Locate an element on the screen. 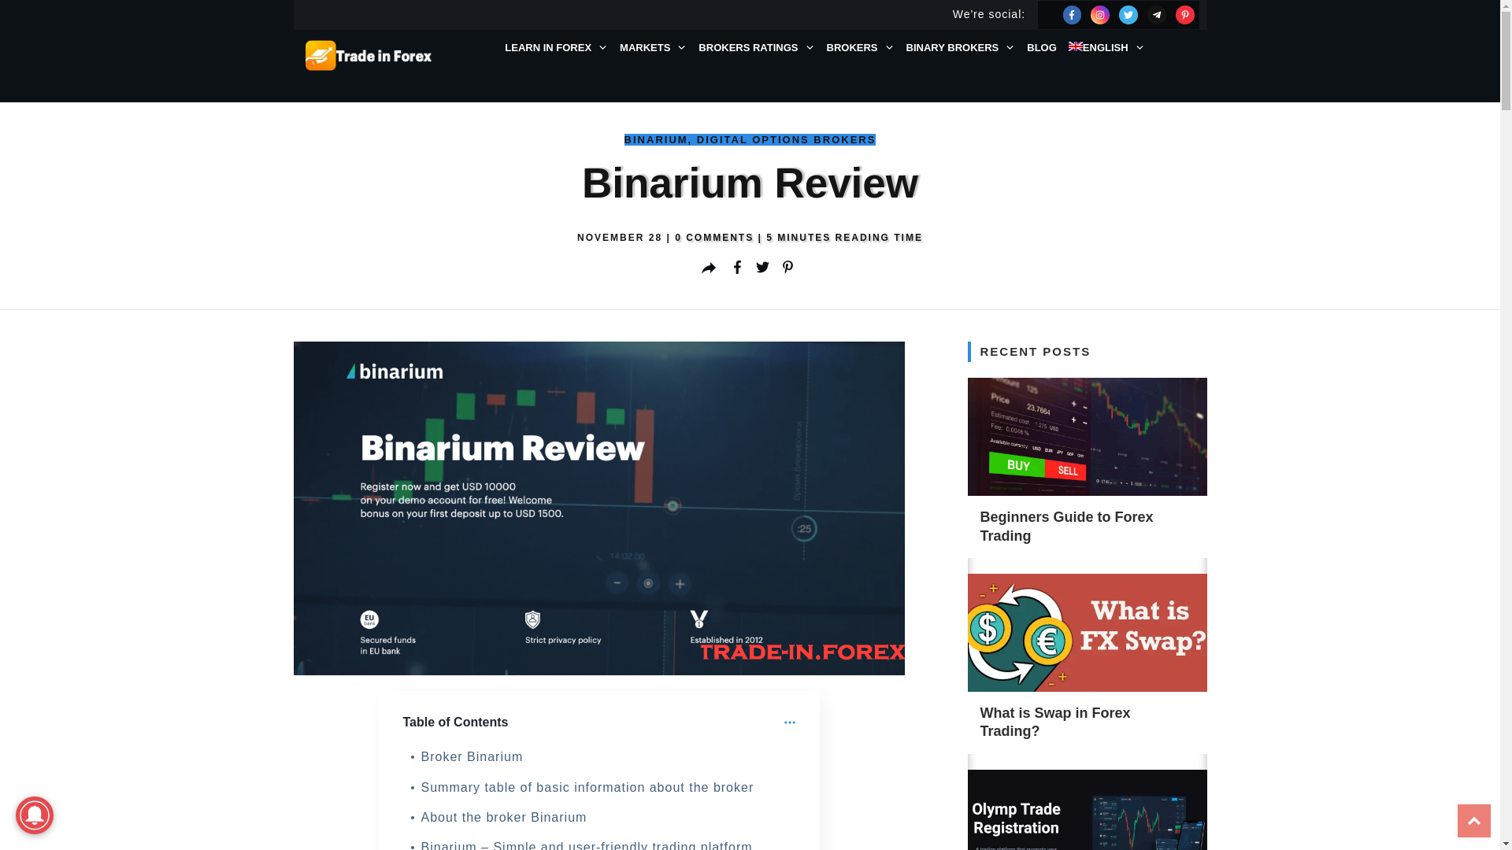  trade-in-forex-logo-white is located at coordinates (370, 56).